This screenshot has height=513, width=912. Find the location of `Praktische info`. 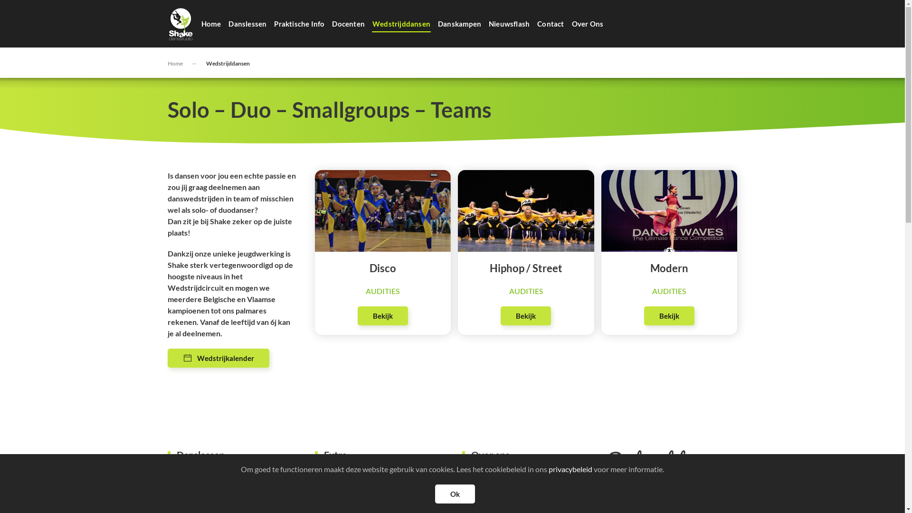

Praktische info is located at coordinates (411, 491).